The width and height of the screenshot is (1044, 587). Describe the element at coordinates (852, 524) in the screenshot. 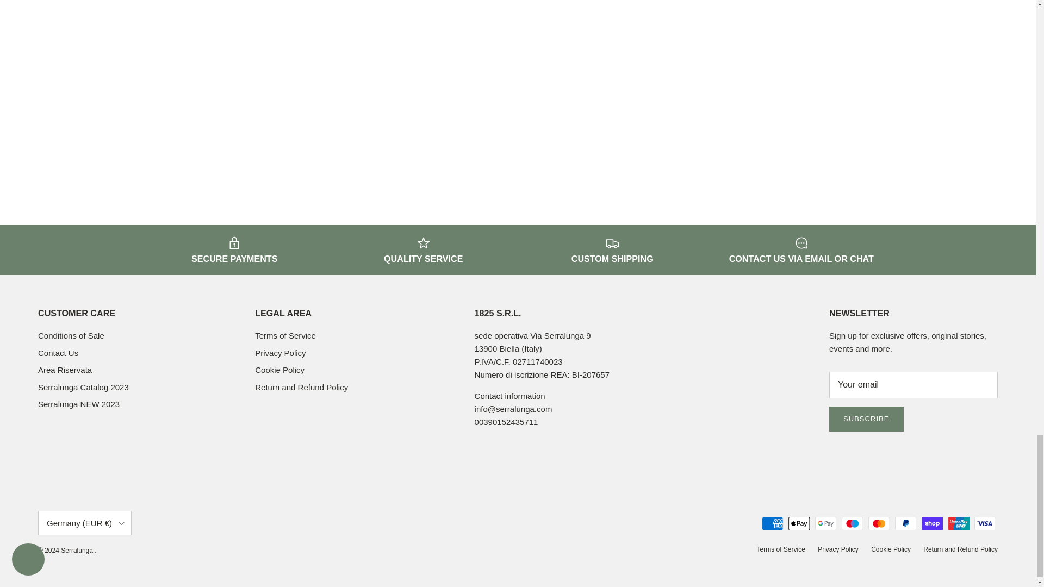

I see `Maestro` at that location.